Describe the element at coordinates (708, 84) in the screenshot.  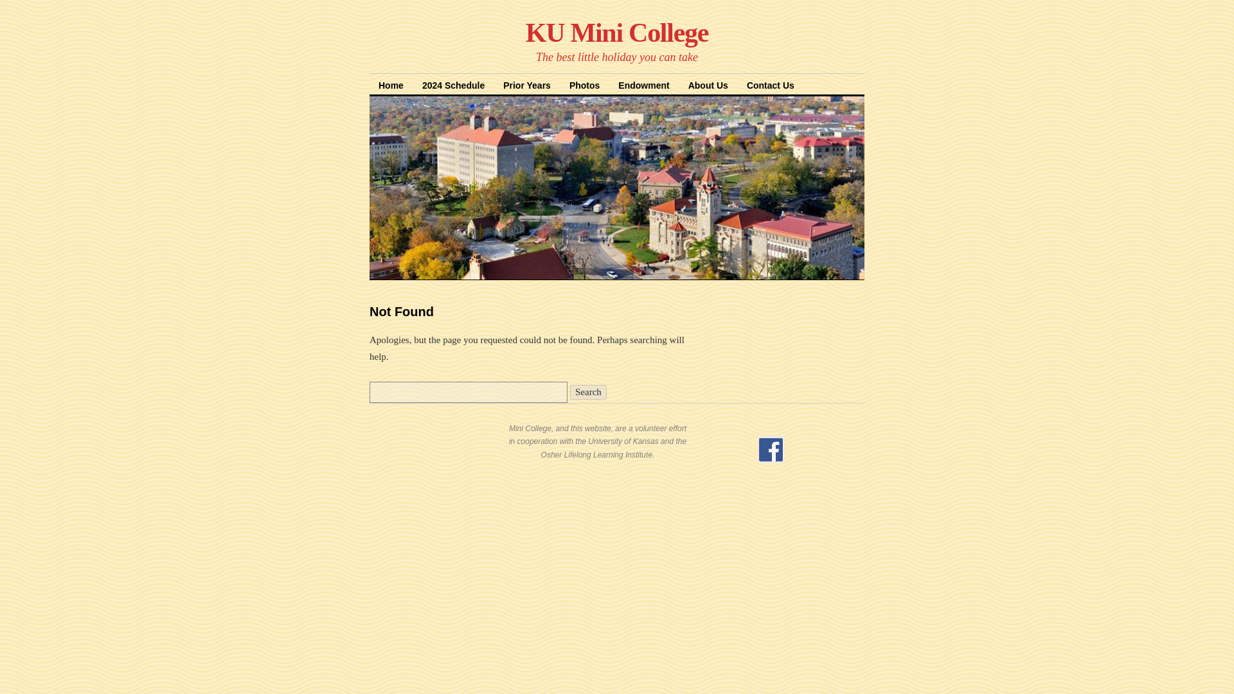
I see `About Us` at that location.